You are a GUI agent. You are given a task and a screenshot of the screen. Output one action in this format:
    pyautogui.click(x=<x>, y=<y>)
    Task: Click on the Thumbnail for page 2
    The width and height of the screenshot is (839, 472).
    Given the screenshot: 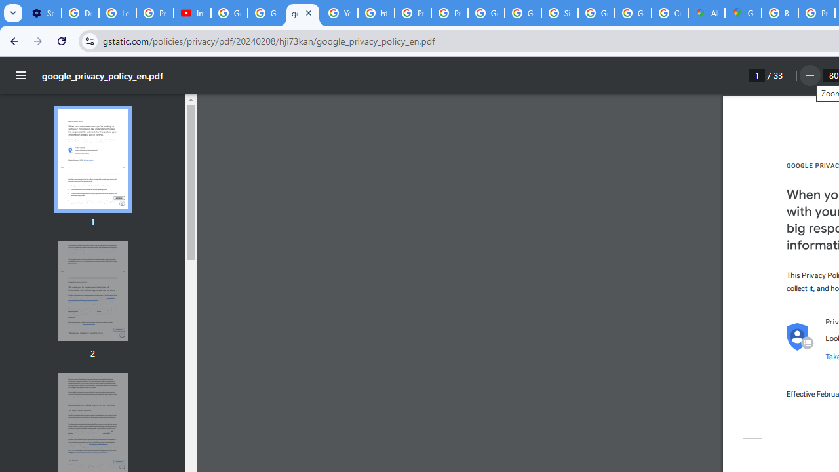 What is the action you would take?
    pyautogui.click(x=92, y=291)
    